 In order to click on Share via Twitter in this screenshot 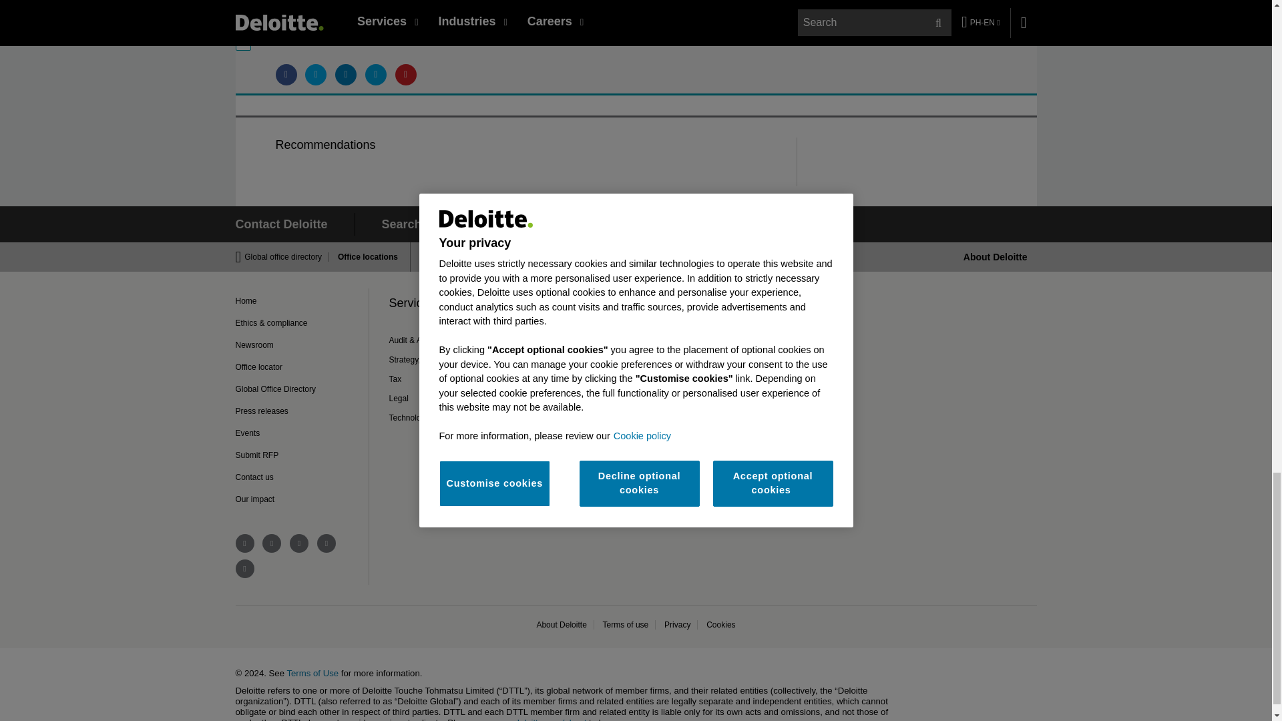, I will do `click(315, 75)`.